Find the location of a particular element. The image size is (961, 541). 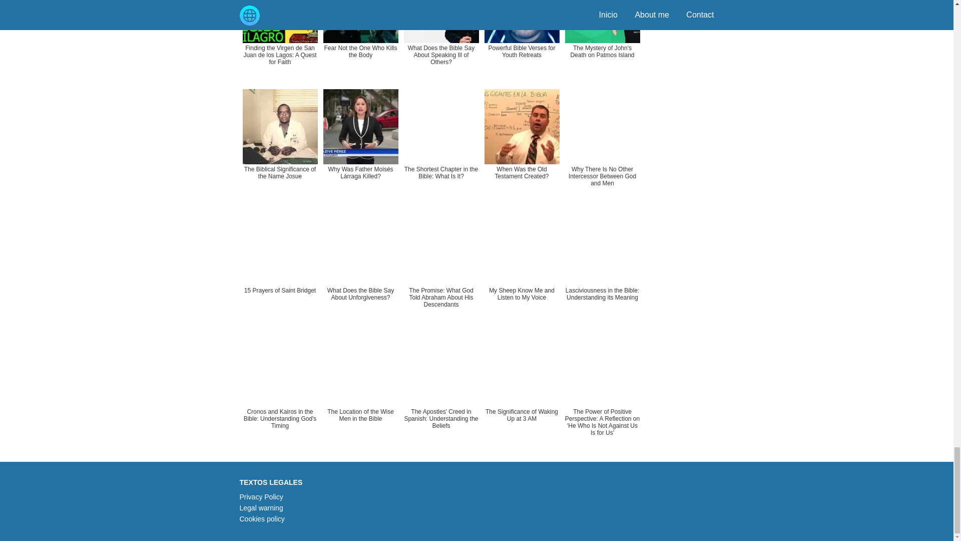

Powerful Bible Verses for Youth Retreats is located at coordinates (522, 42).